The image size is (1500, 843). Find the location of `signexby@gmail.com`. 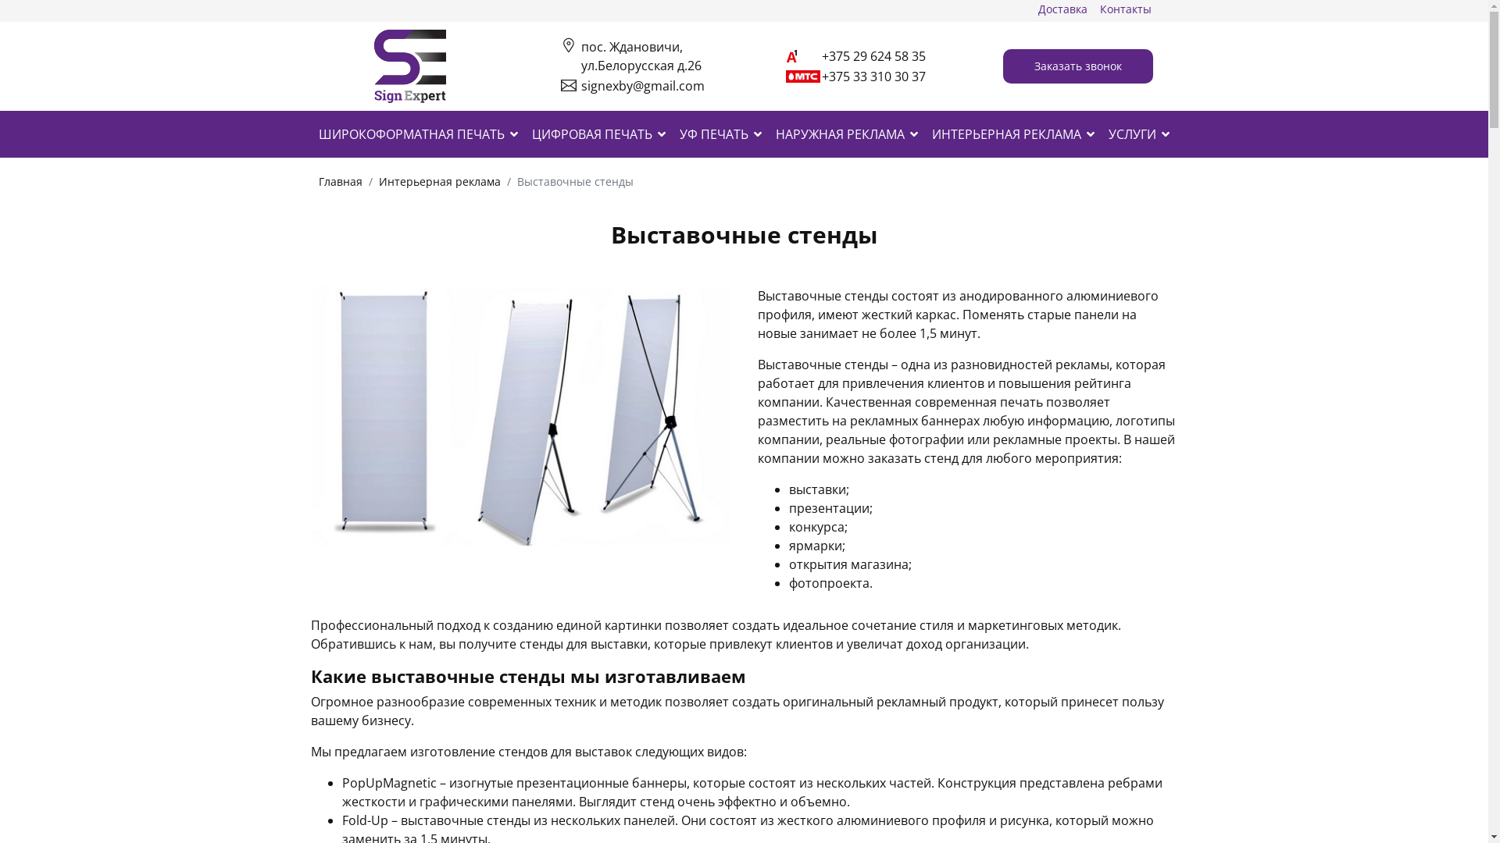

signexby@gmail.com is located at coordinates (643, 86).